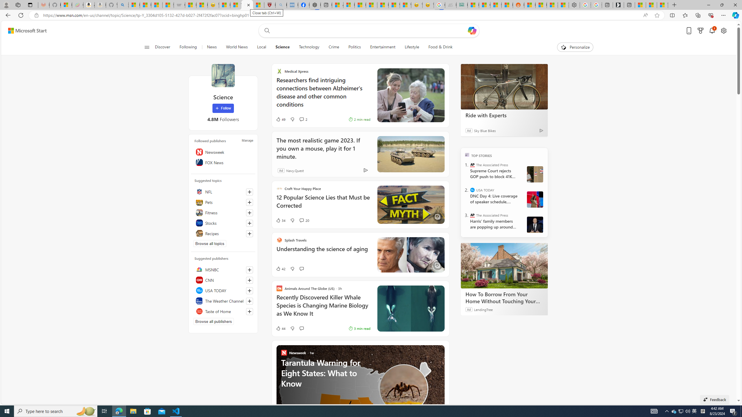  What do you see at coordinates (530, 5) in the screenshot?
I see `R******* | Trusted Community Engagement and Contributions` at bounding box center [530, 5].